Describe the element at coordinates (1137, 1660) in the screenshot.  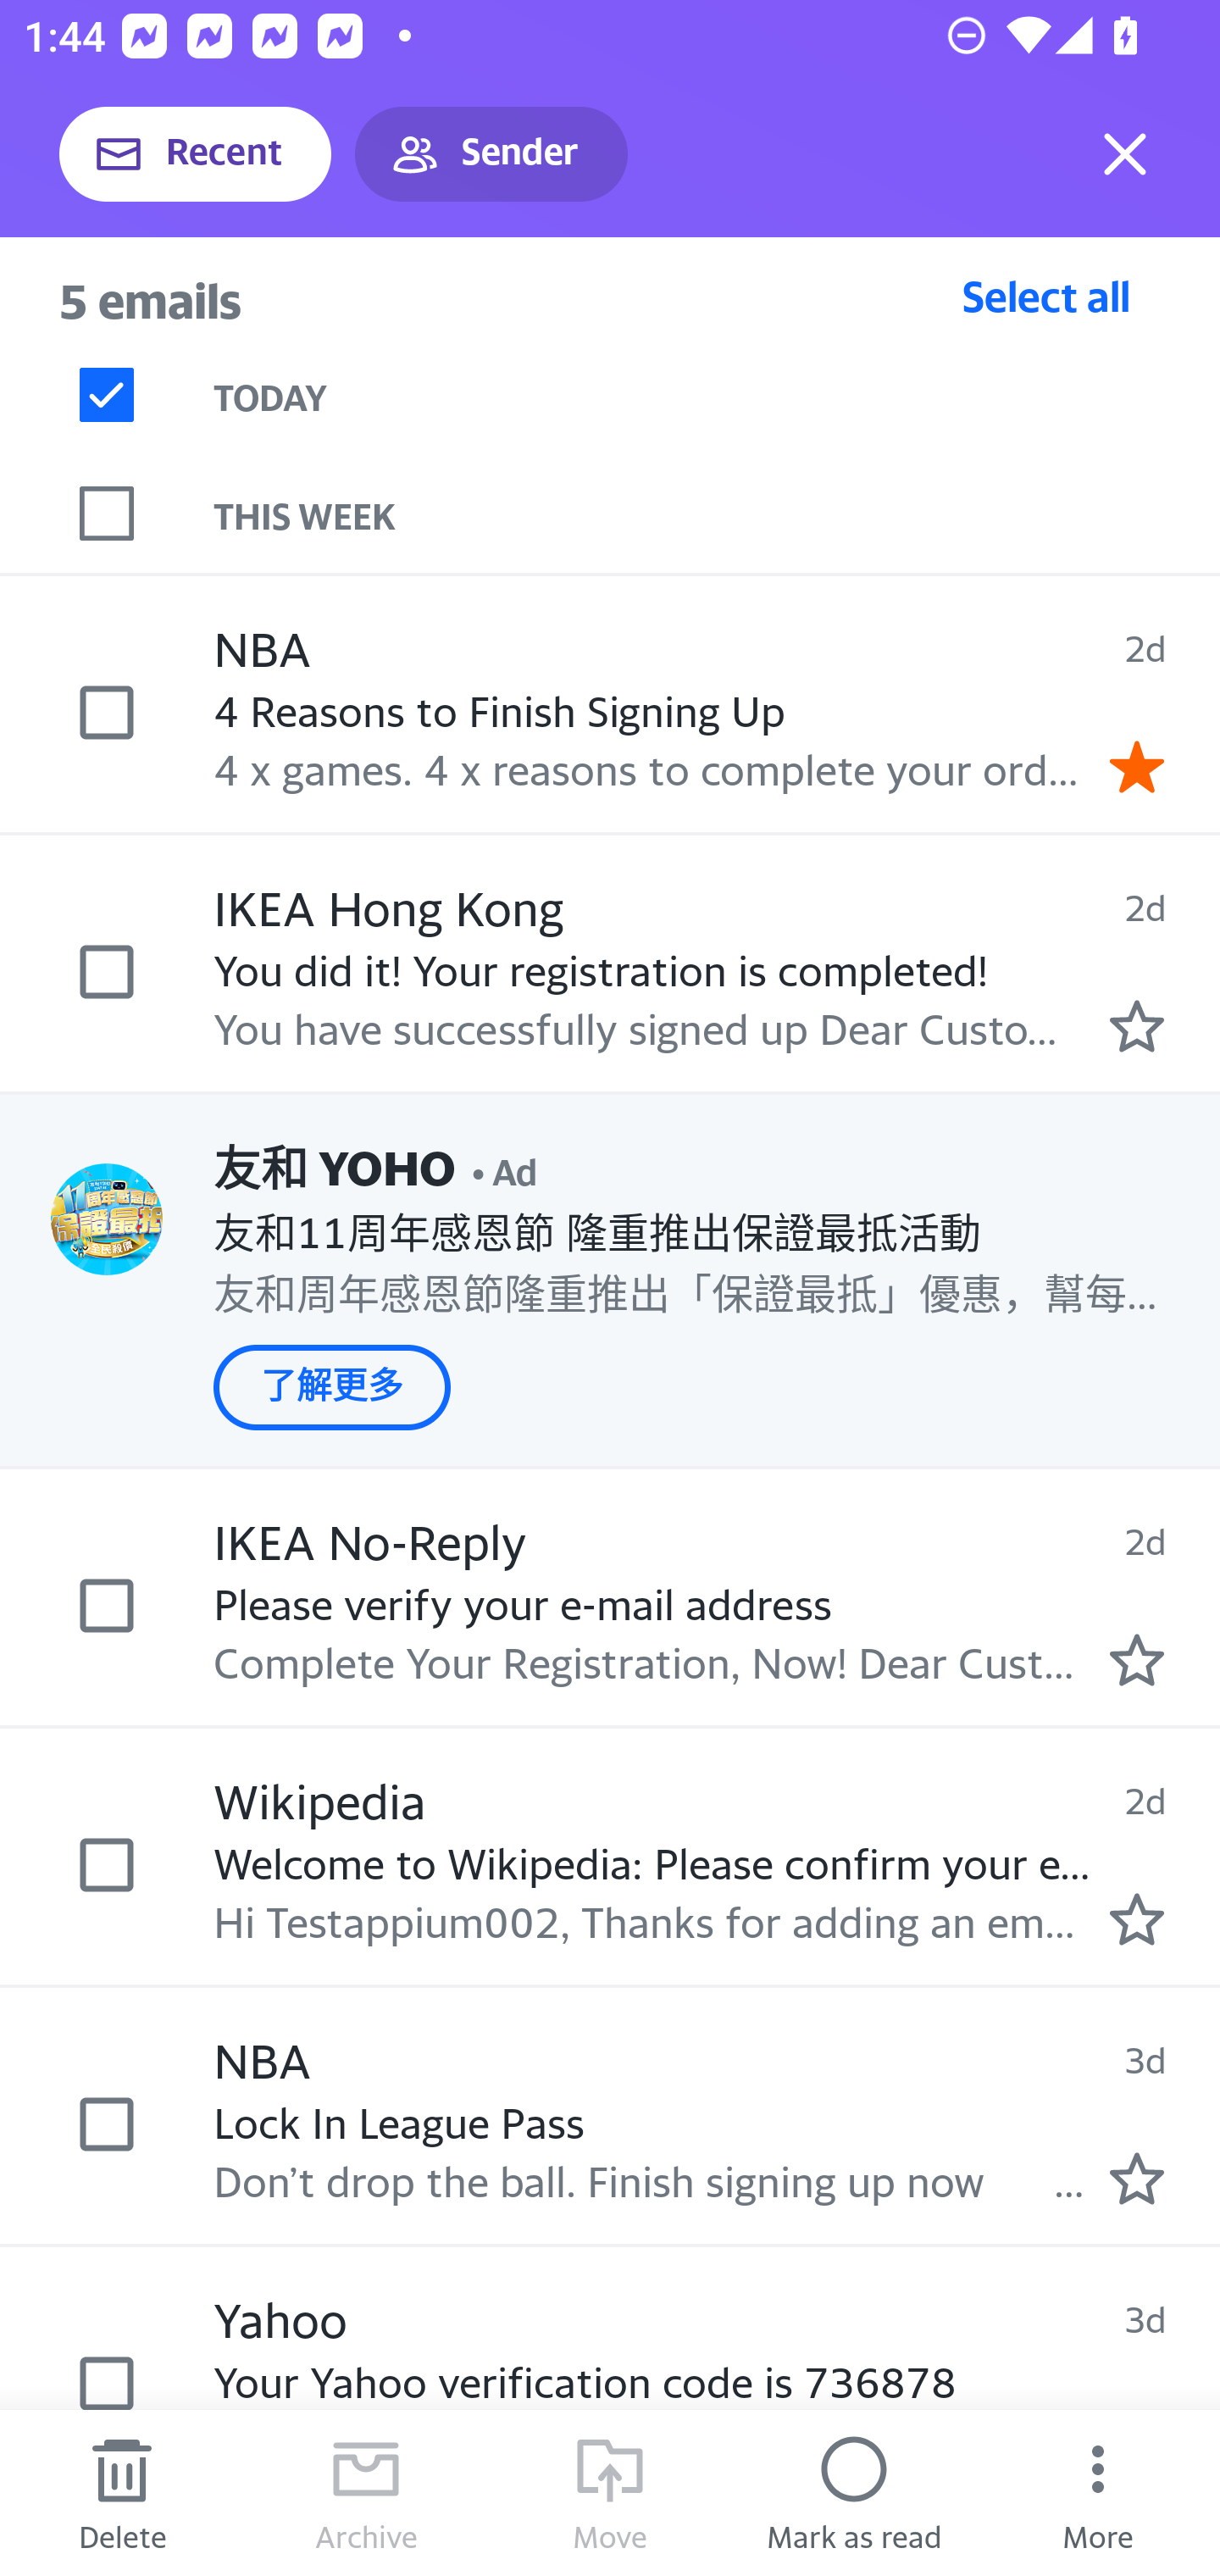
I see `Mark as starred.` at that location.